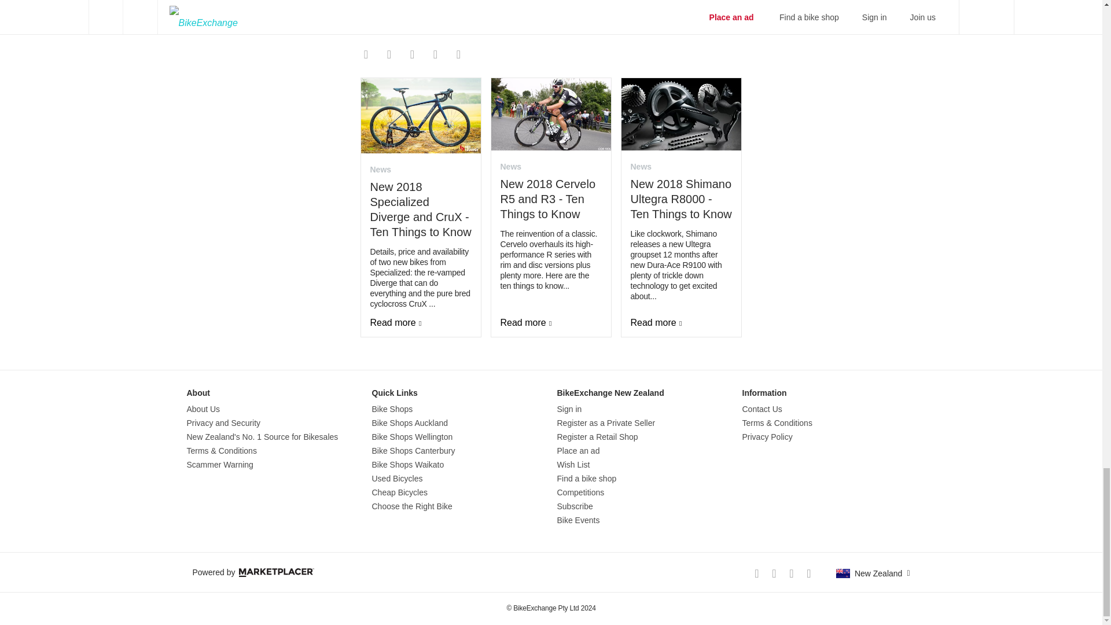 This screenshot has width=1111, height=625. Describe the element at coordinates (277, 572) in the screenshot. I see `Marketplacer, www.marketplacer.com` at that location.